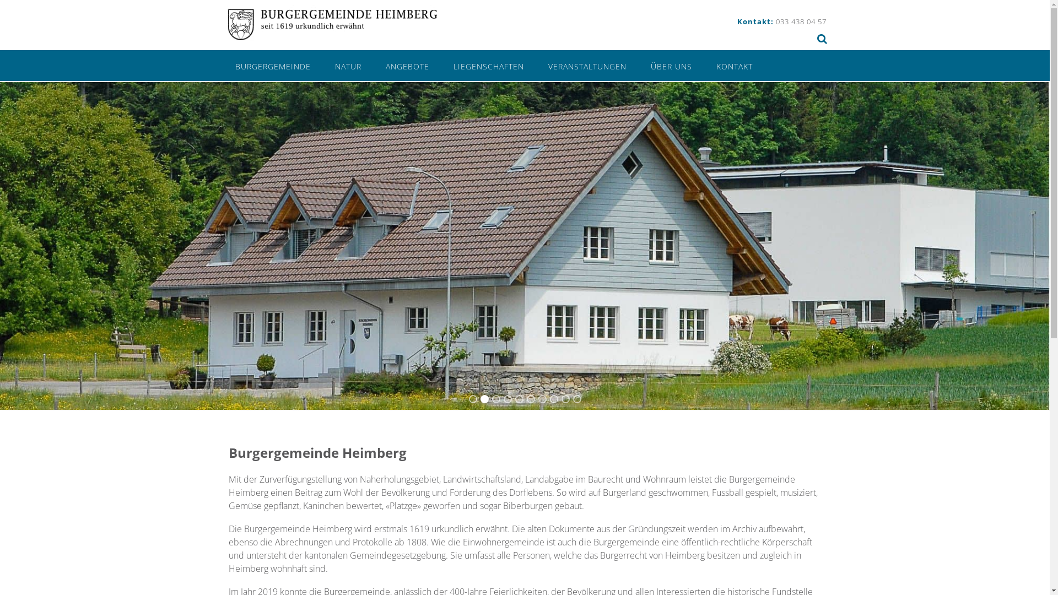 The width and height of the screenshot is (1058, 595). Describe the element at coordinates (822, 39) in the screenshot. I see `Search our website` at that location.